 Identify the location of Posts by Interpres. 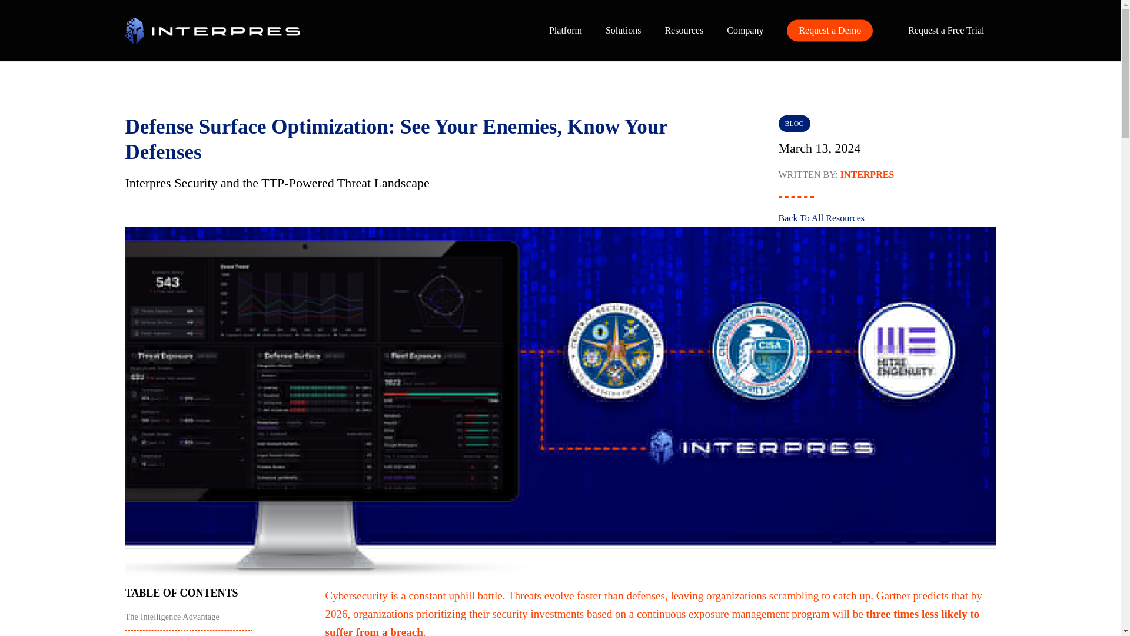
(868, 174).